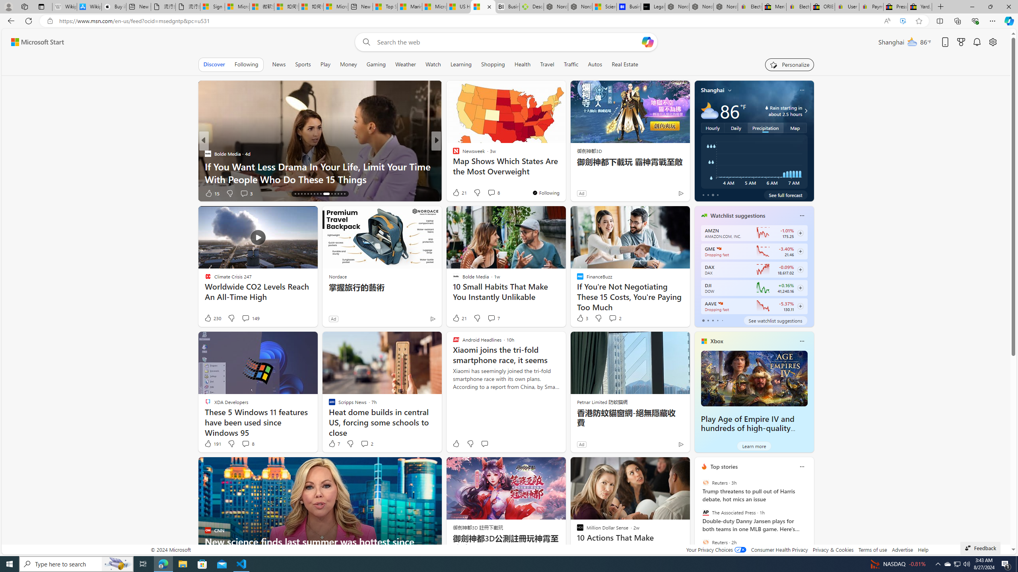 This screenshot has width=1018, height=572. What do you see at coordinates (335, 7) in the screenshot?
I see `Microsoft account | Account Checkup` at bounding box center [335, 7].